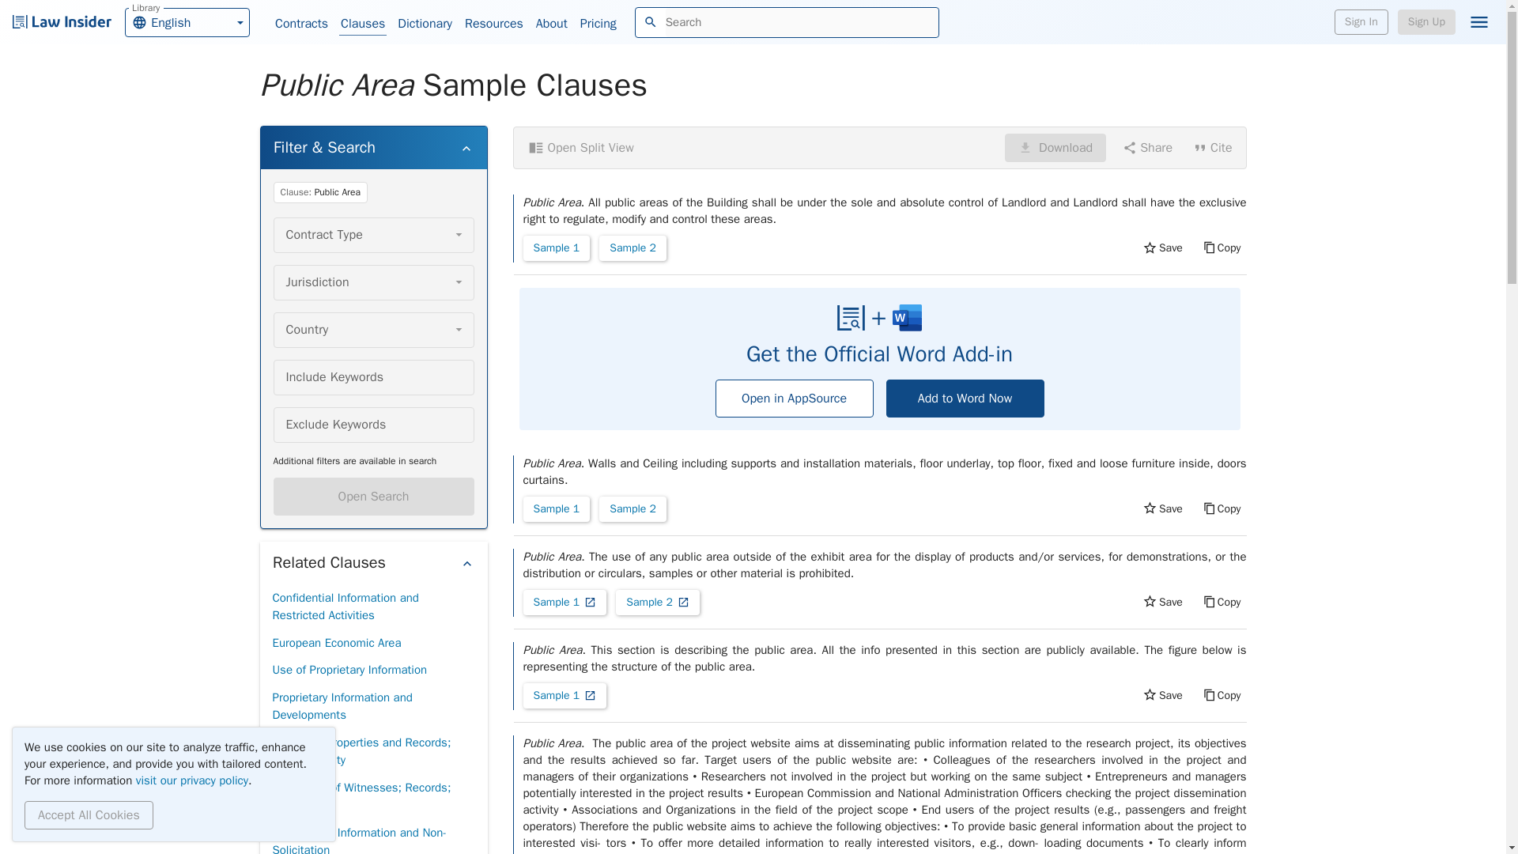 The height and width of the screenshot is (854, 1518). I want to click on Accept All Cookies, so click(598, 24).